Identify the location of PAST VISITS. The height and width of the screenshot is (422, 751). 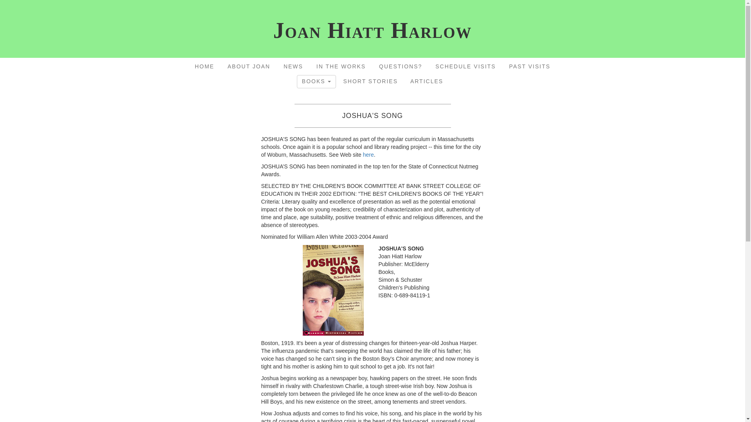
(530, 66).